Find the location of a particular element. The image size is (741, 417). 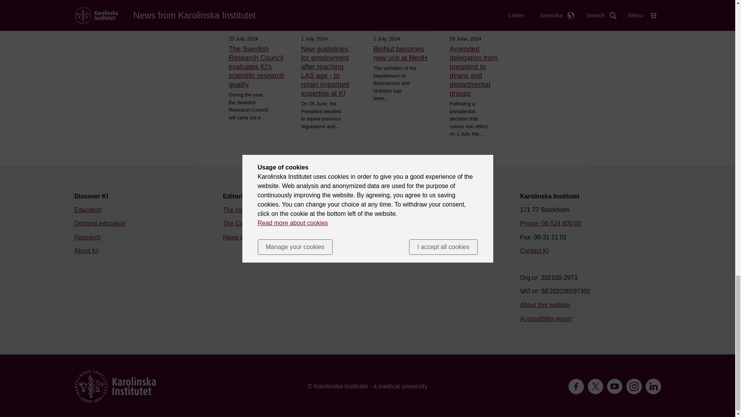

News archive is located at coordinates (241, 237).